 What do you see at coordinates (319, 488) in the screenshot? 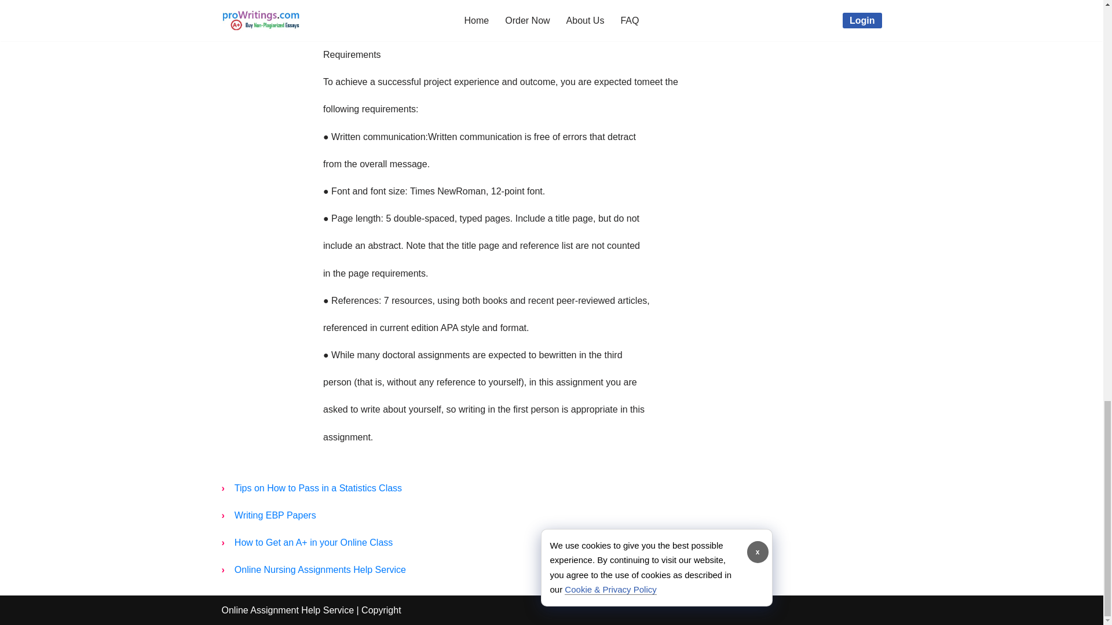
I see `Tips on How to Pass in a Statistics Class` at bounding box center [319, 488].